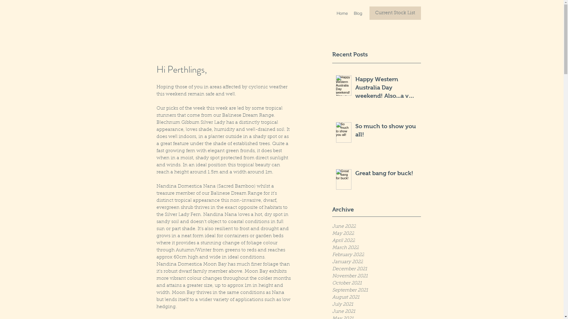 The width and height of the screenshot is (568, 319). What do you see at coordinates (376, 276) in the screenshot?
I see `November 2021` at bounding box center [376, 276].